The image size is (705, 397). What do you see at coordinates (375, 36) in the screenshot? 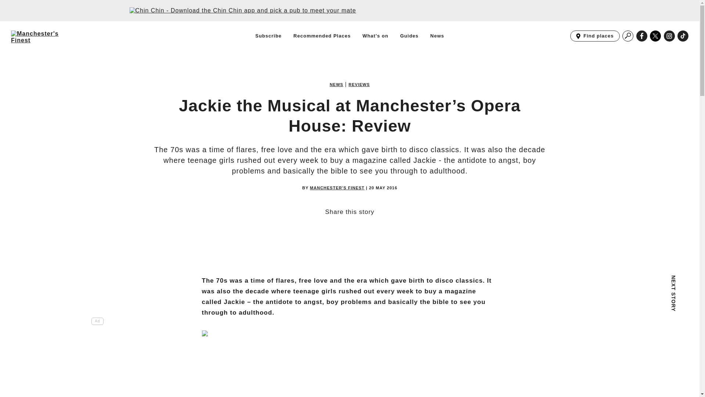
I see `What's on` at bounding box center [375, 36].